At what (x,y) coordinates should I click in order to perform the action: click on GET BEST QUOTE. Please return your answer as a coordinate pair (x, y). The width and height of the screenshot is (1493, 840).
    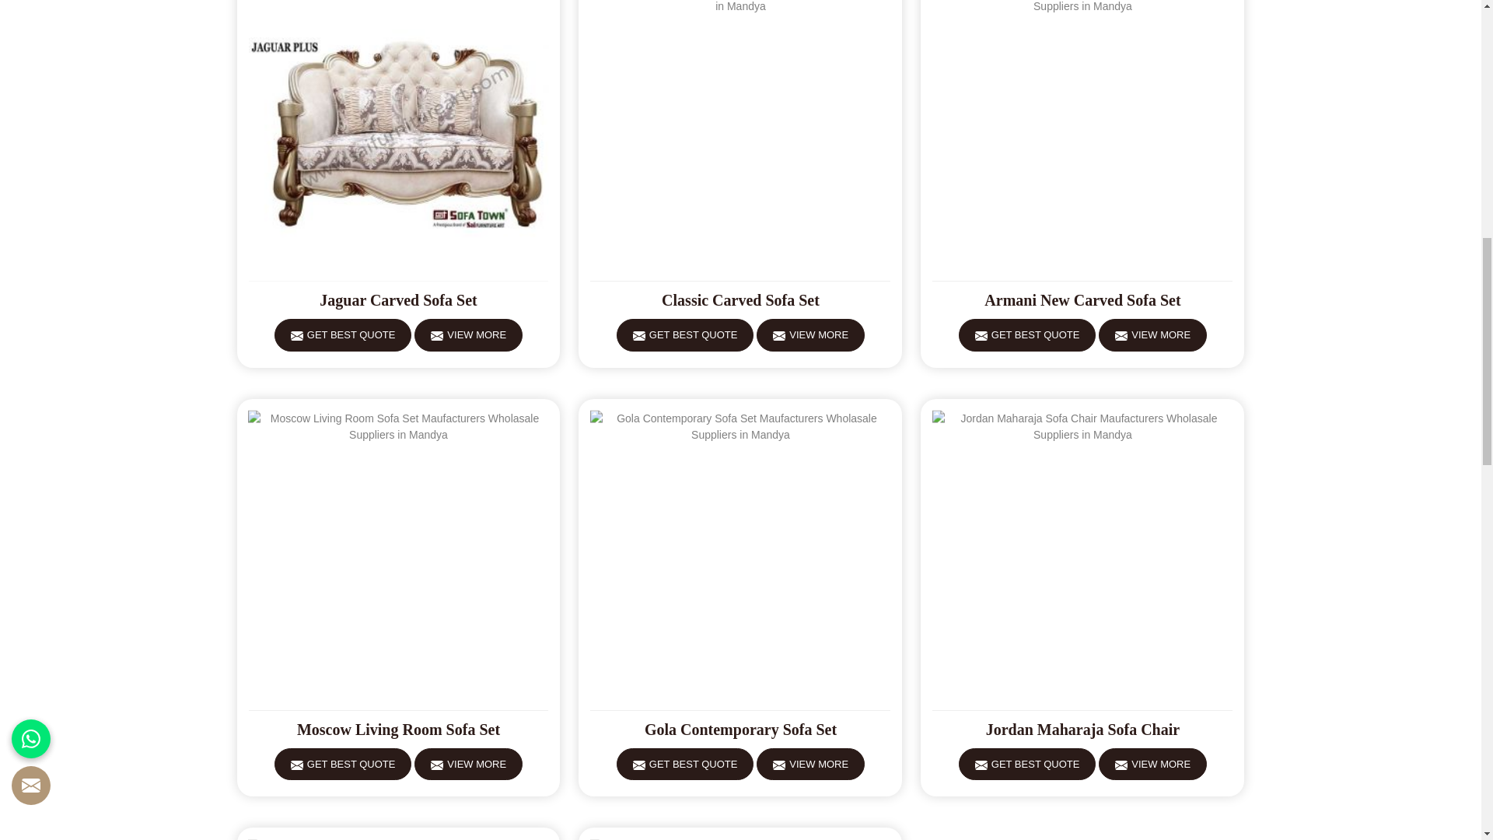
    Looking at the image, I should click on (684, 335).